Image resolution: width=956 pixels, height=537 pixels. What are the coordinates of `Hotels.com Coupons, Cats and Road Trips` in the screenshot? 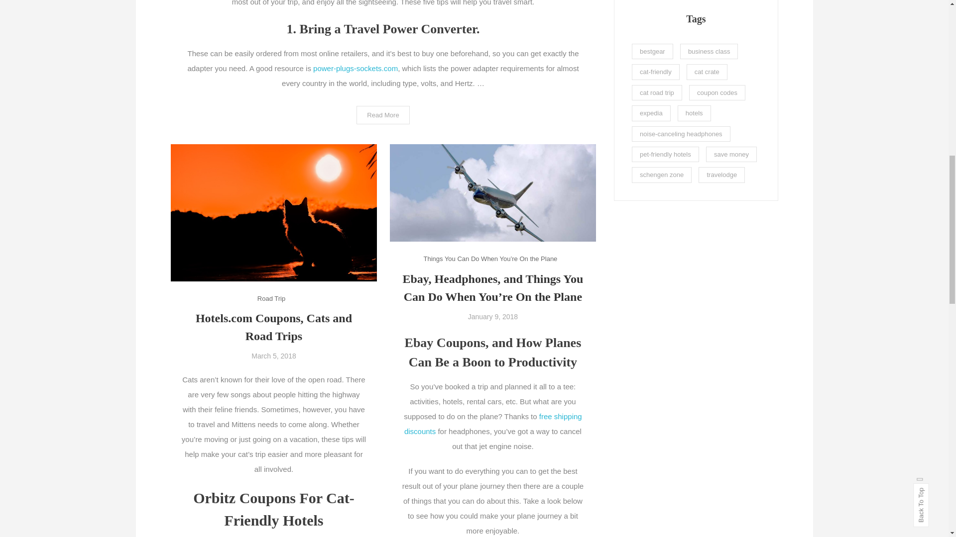 It's located at (274, 327).